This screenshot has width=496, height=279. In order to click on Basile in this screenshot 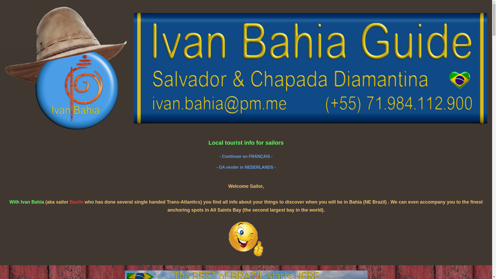, I will do `click(76, 202)`.